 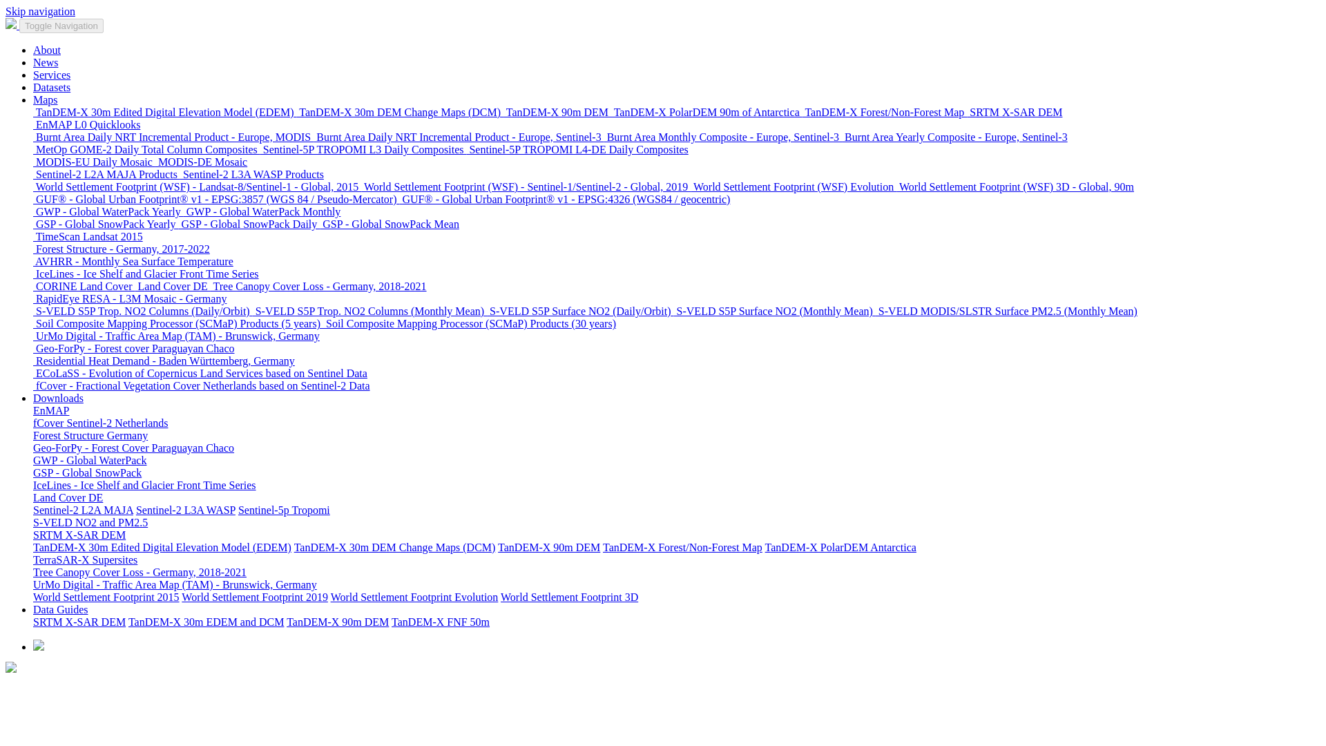 What do you see at coordinates (46, 62) in the screenshot?
I see `News` at bounding box center [46, 62].